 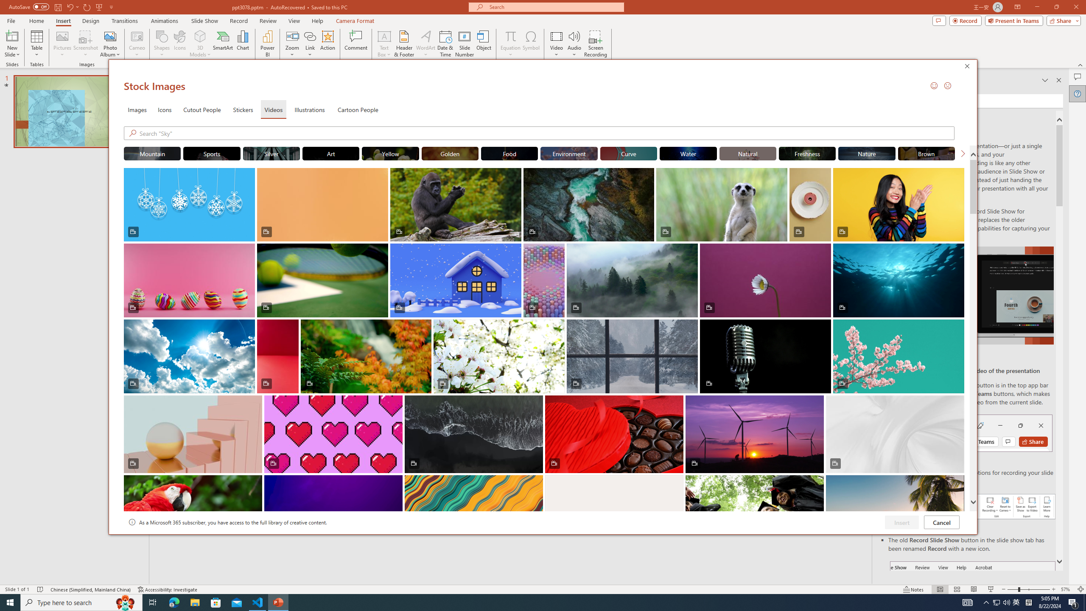 What do you see at coordinates (331, 153) in the screenshot?
I see `"Art" Stock Videos.` at bounding box center [331, 153].